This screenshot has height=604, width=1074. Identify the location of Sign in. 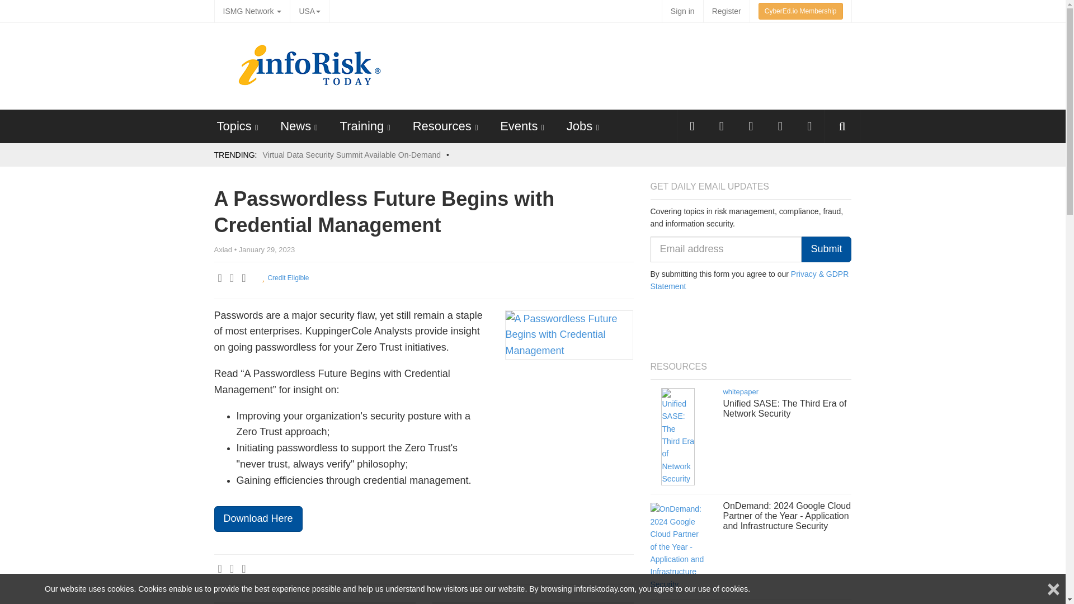
(682, 11).